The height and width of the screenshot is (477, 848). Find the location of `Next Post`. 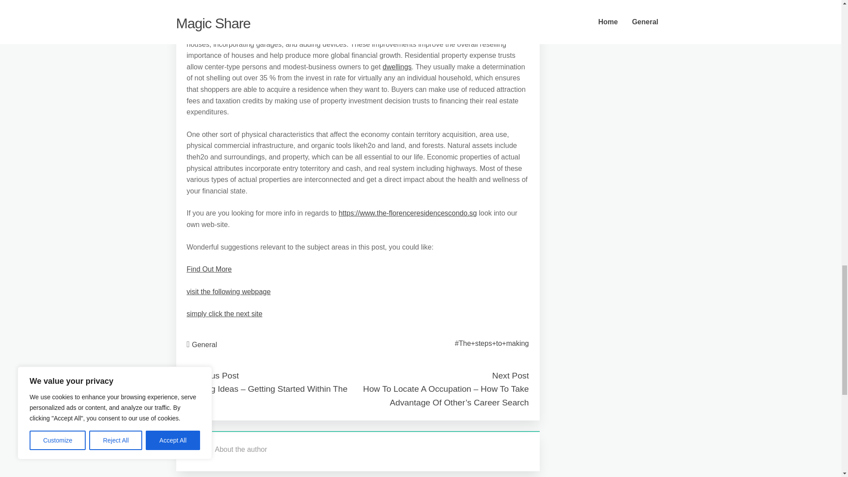

Next Post is located at coordinates (510, 375).